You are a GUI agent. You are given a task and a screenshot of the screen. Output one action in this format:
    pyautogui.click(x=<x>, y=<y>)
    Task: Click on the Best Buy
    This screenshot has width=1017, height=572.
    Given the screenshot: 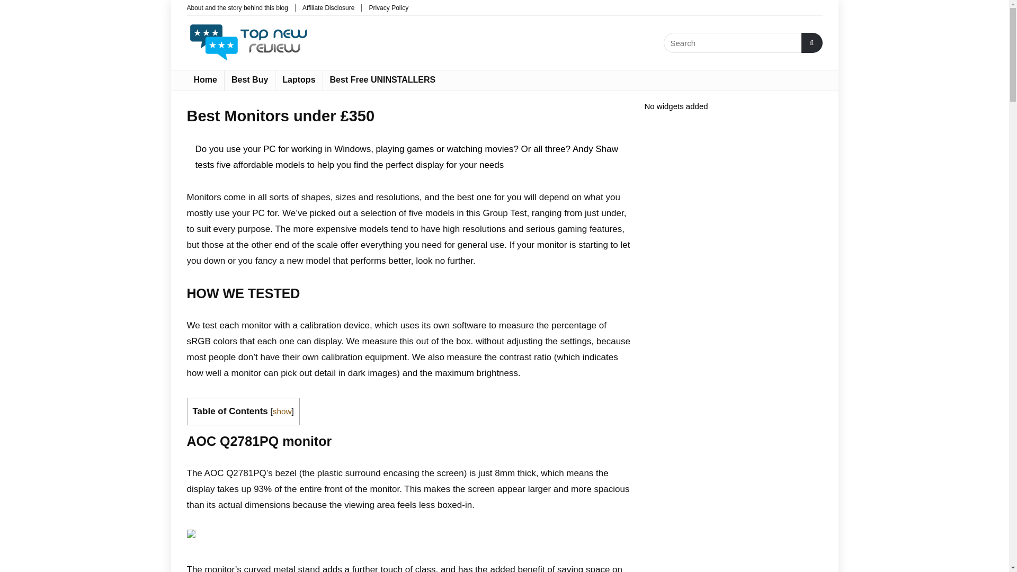 What is the action you would take?
    pyautogui.click(x=249, y=80)
    